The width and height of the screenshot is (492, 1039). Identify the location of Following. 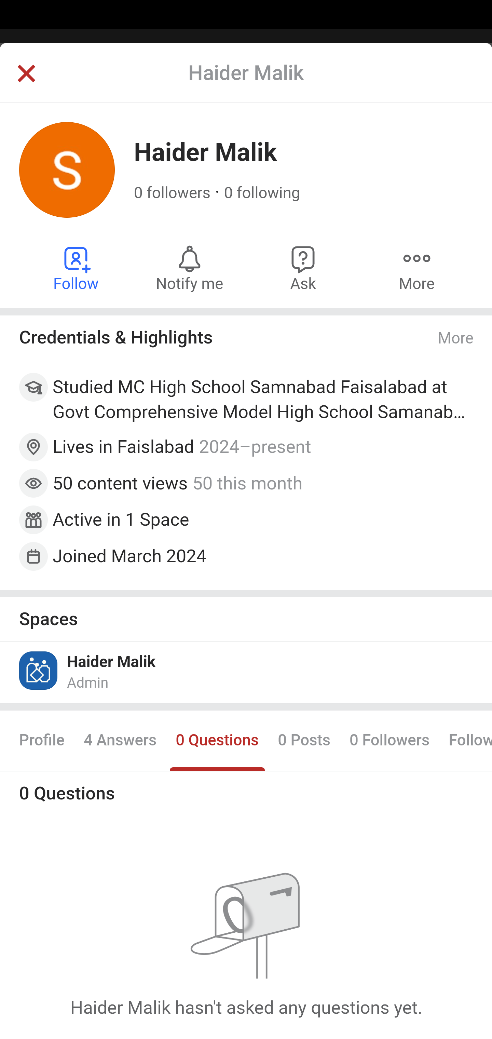
(465, 741).